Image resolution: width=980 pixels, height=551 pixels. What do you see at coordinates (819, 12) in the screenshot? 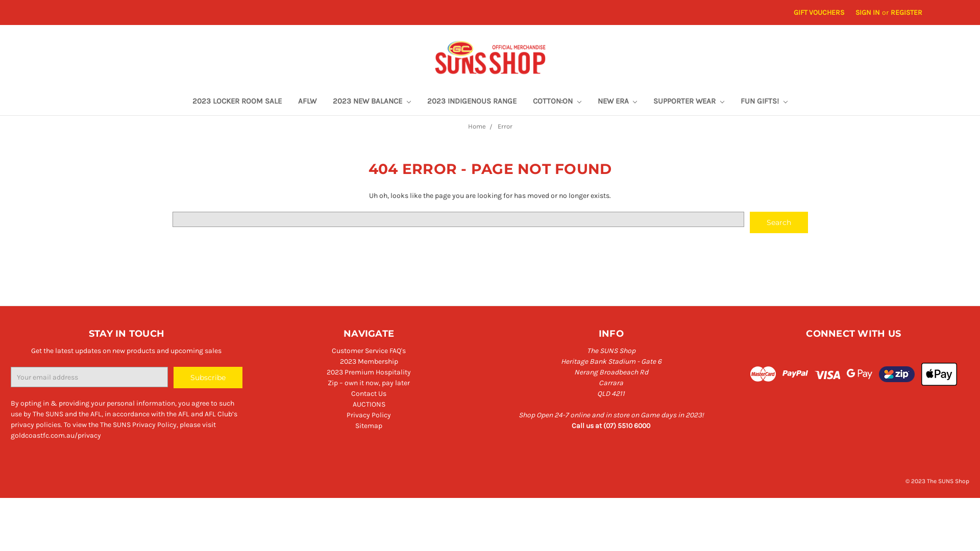
I see `GIFT VOUCHERS` at bounding box center [819, 12].